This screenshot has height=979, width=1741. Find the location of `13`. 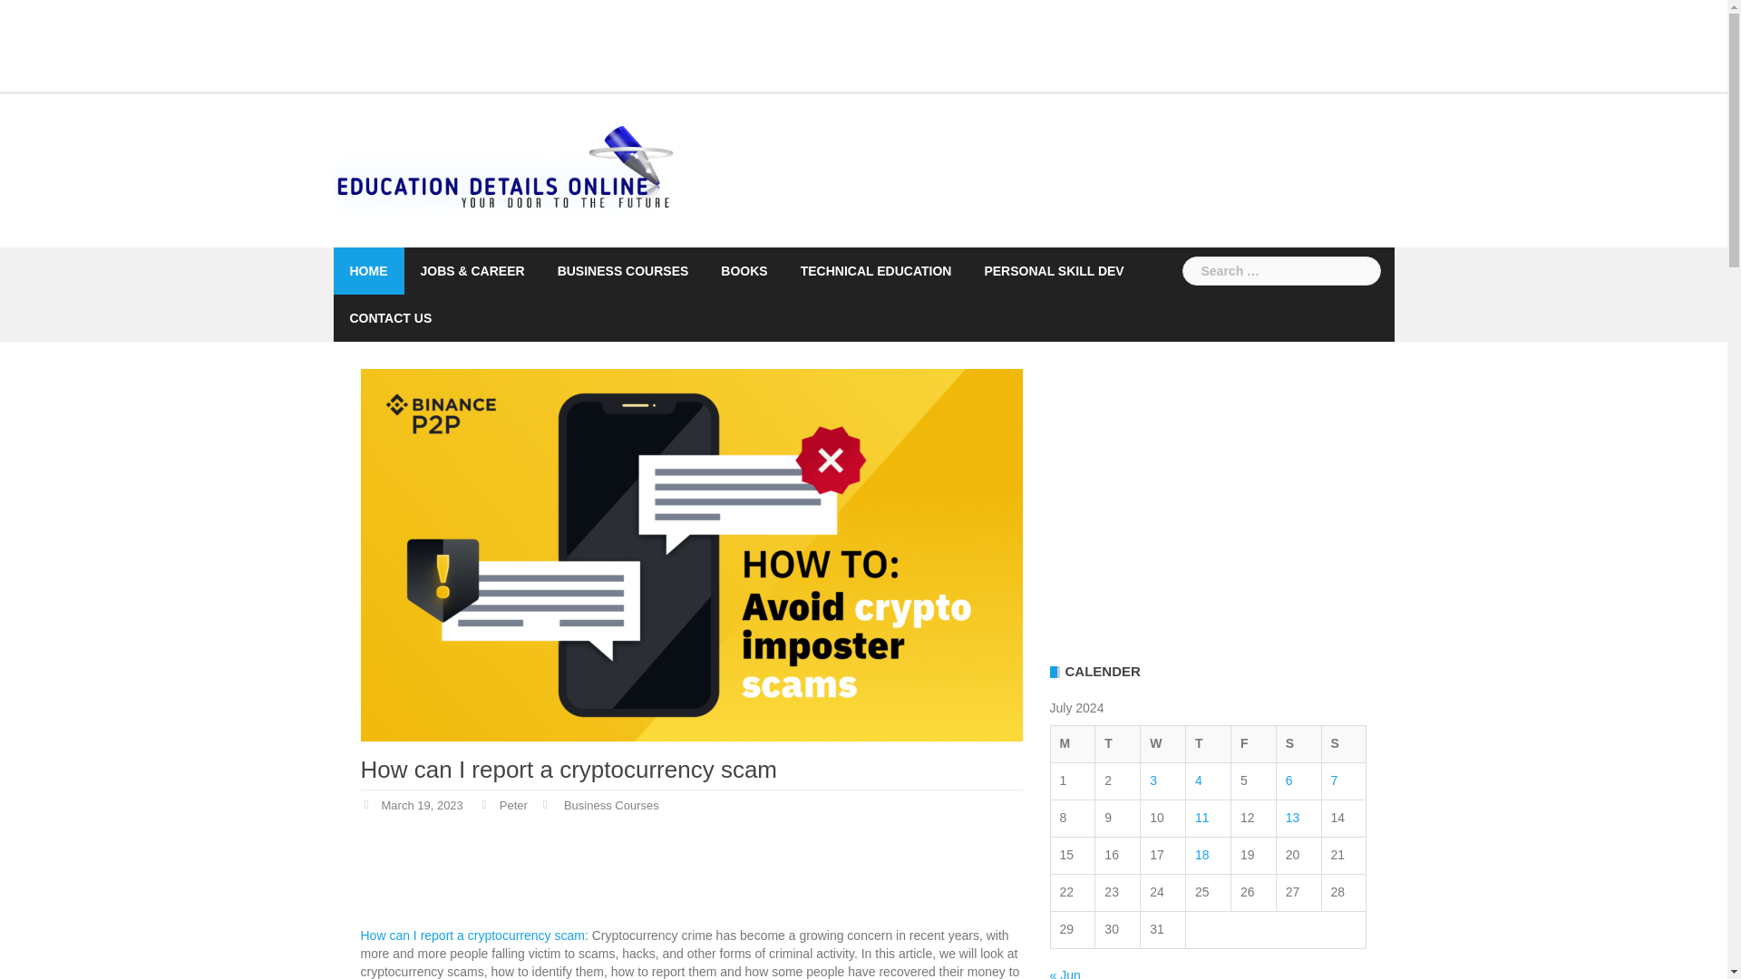

13 is located at coordinates (1293, 818).